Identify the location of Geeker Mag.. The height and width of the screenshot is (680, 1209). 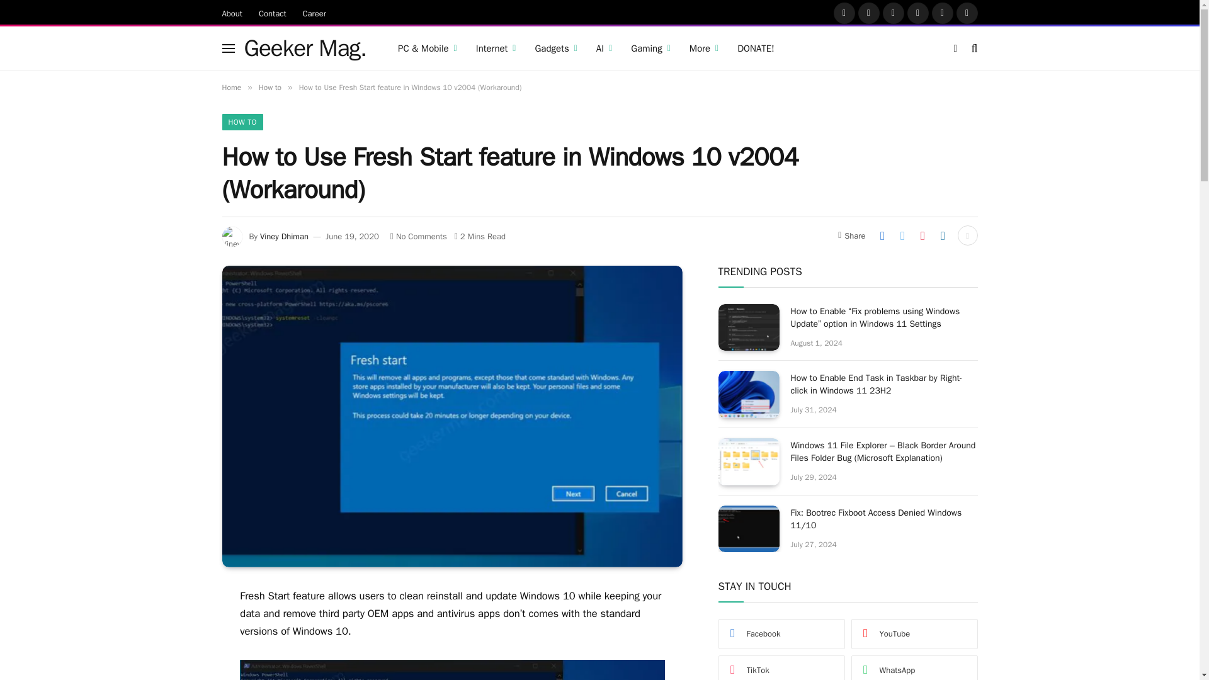
(305, 48).